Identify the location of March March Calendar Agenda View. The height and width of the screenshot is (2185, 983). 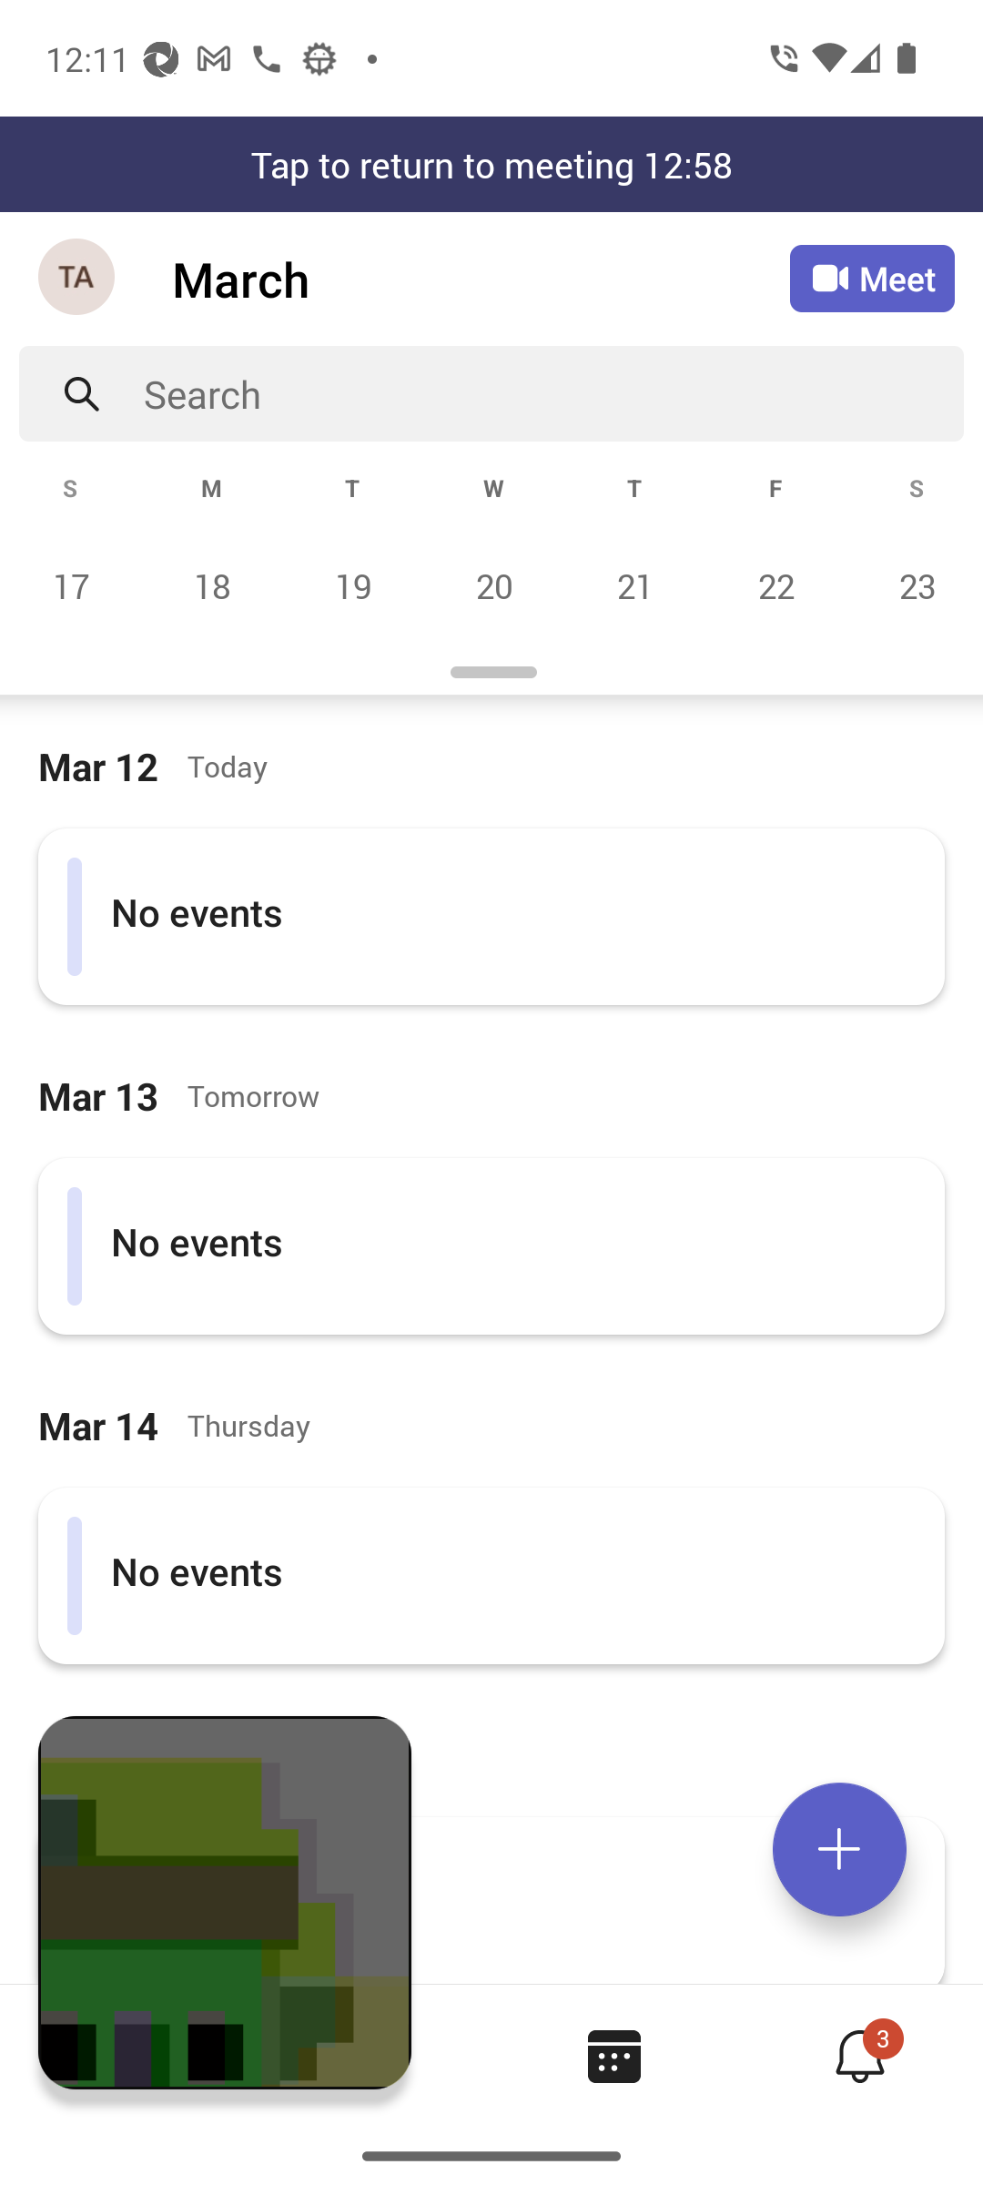
(481, 279).